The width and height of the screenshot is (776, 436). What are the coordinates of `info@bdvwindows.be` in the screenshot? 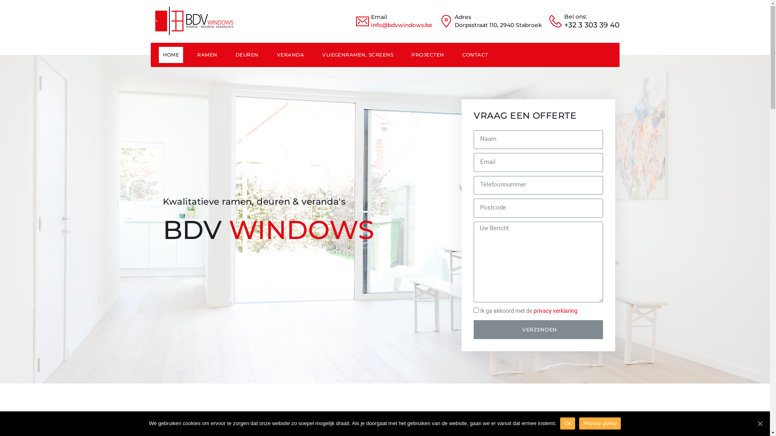 It's located at (402, 25).